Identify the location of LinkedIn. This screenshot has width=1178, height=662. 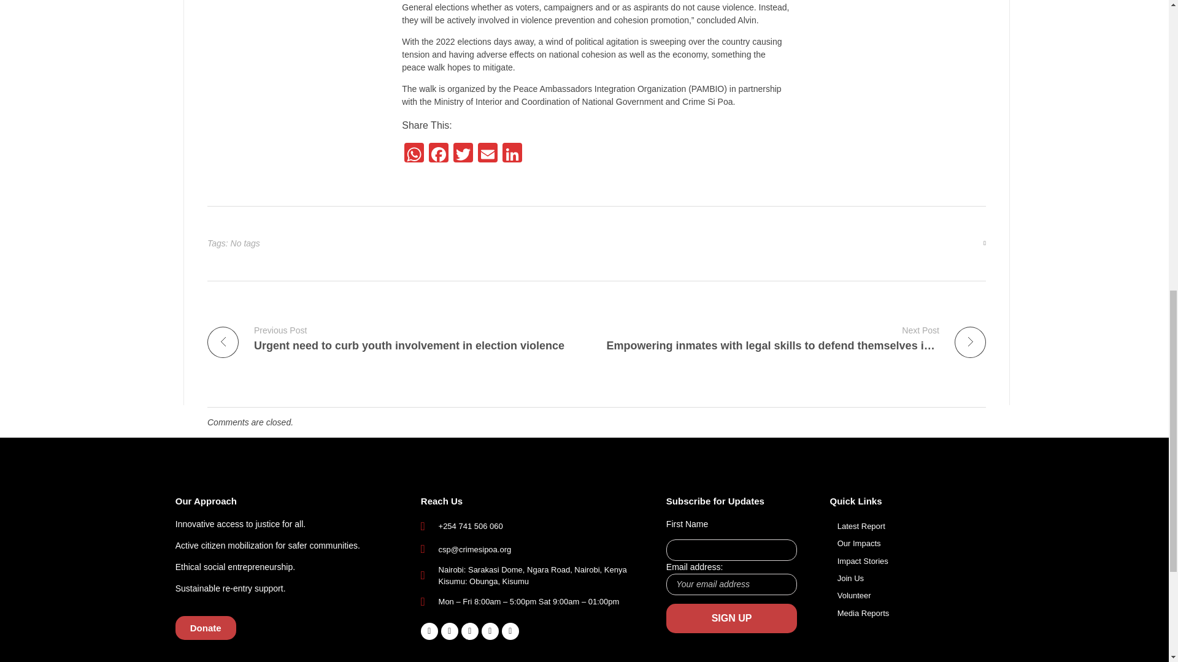
(512, 154).